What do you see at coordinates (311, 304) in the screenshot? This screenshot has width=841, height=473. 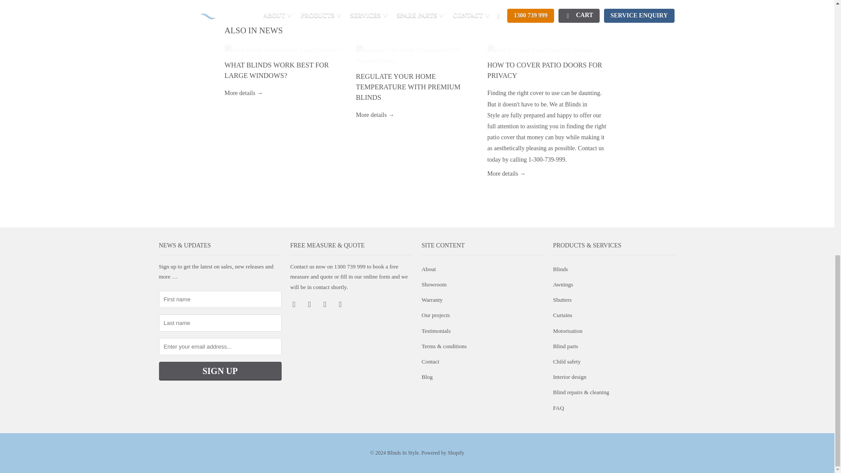 I see `Blinds In Style on YouTube` at bounding box center [311, 304].